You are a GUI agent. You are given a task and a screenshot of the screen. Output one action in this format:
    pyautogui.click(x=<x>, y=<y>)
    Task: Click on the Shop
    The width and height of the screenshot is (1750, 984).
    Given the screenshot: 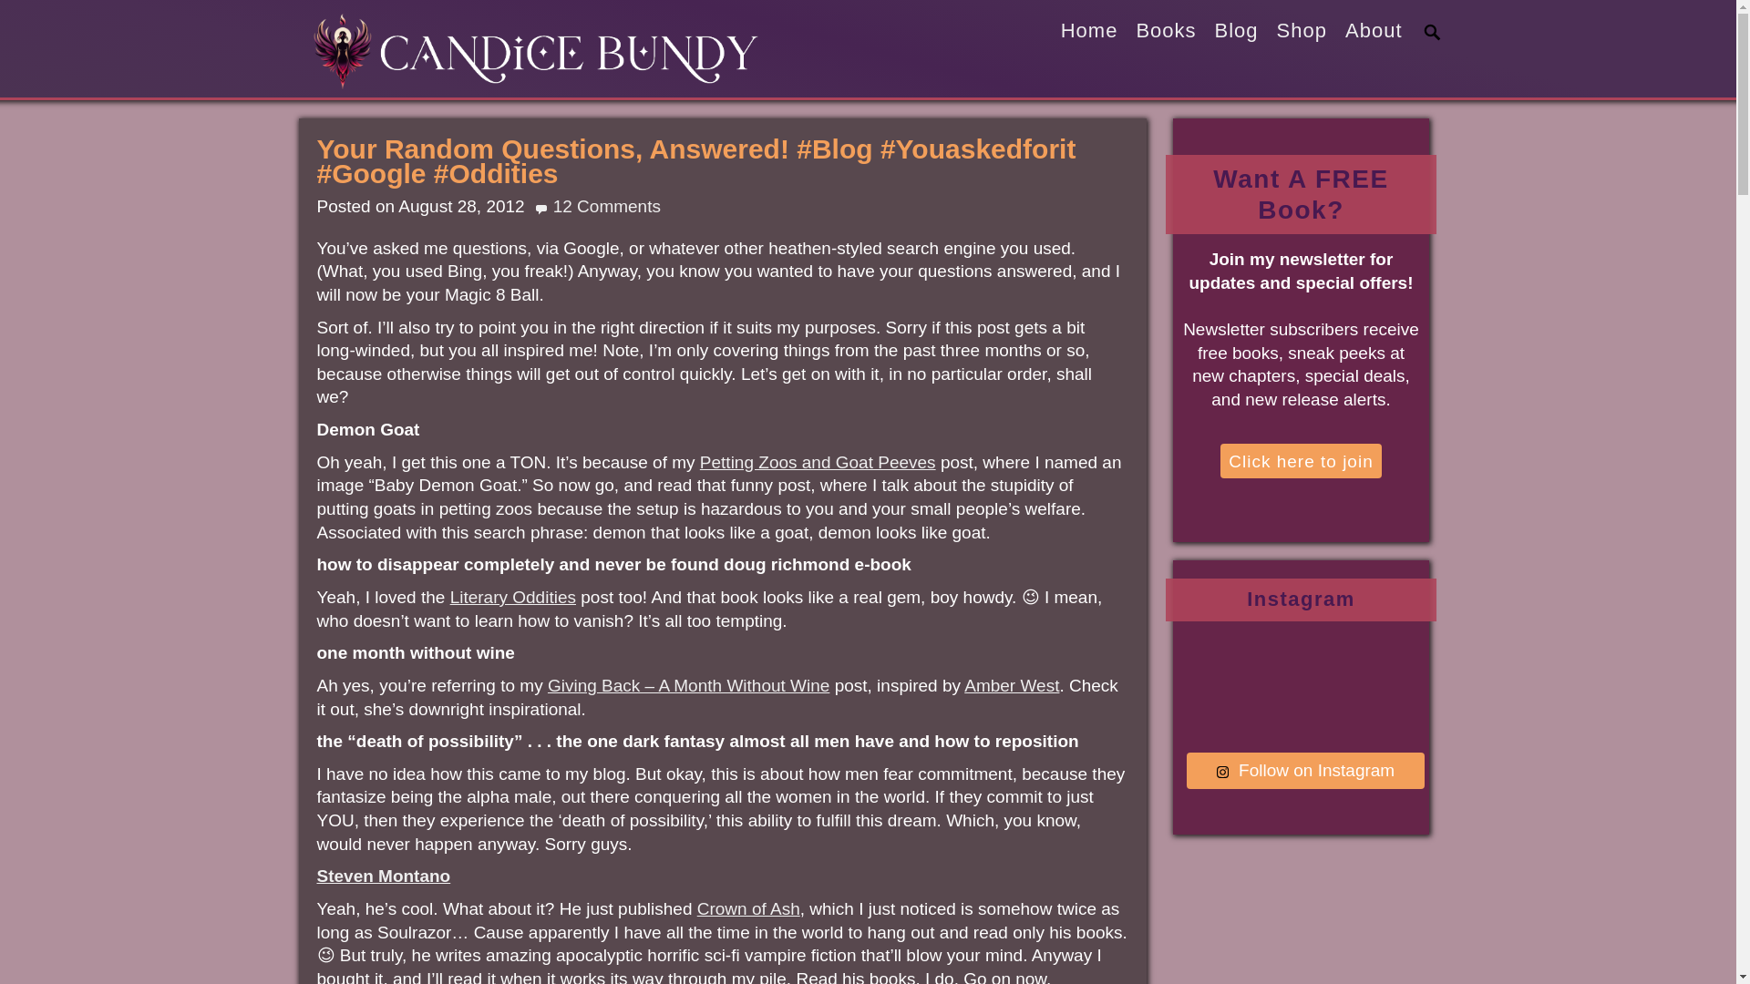 What is the action you would take?
    pyautogui.click(x=1302, y=31)
    